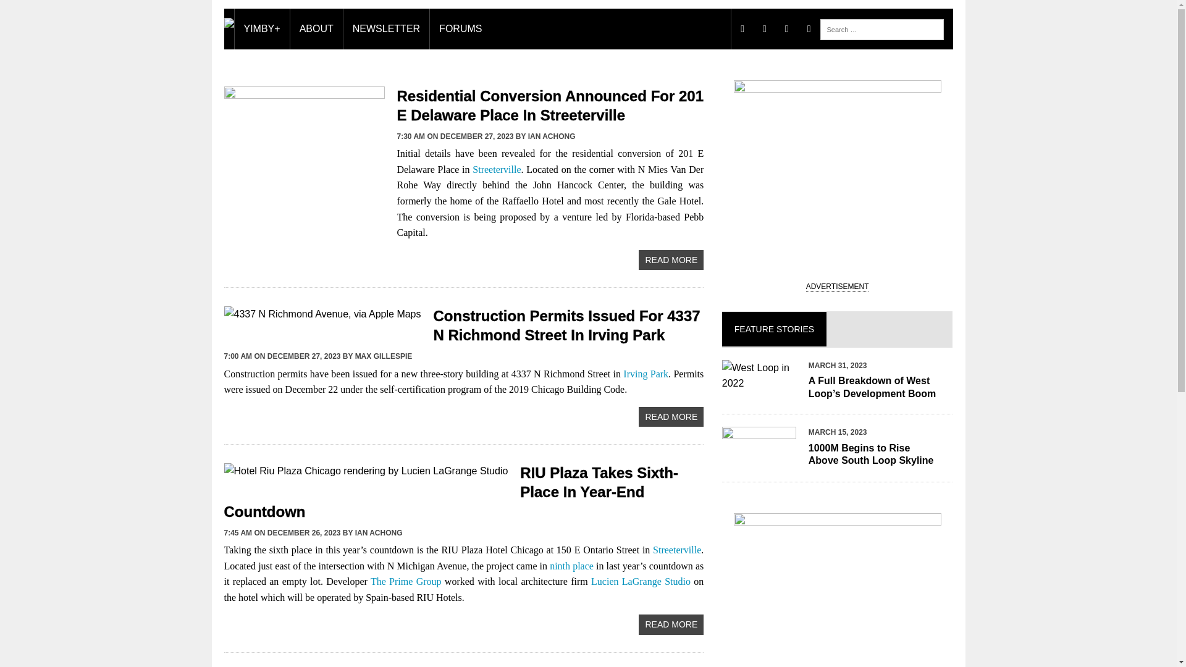 The width and height of the screenshot is (1186, 667). Describe the element at coordinates (387, 28) in the screenshot. I see `NEWSLETTER` at that location.